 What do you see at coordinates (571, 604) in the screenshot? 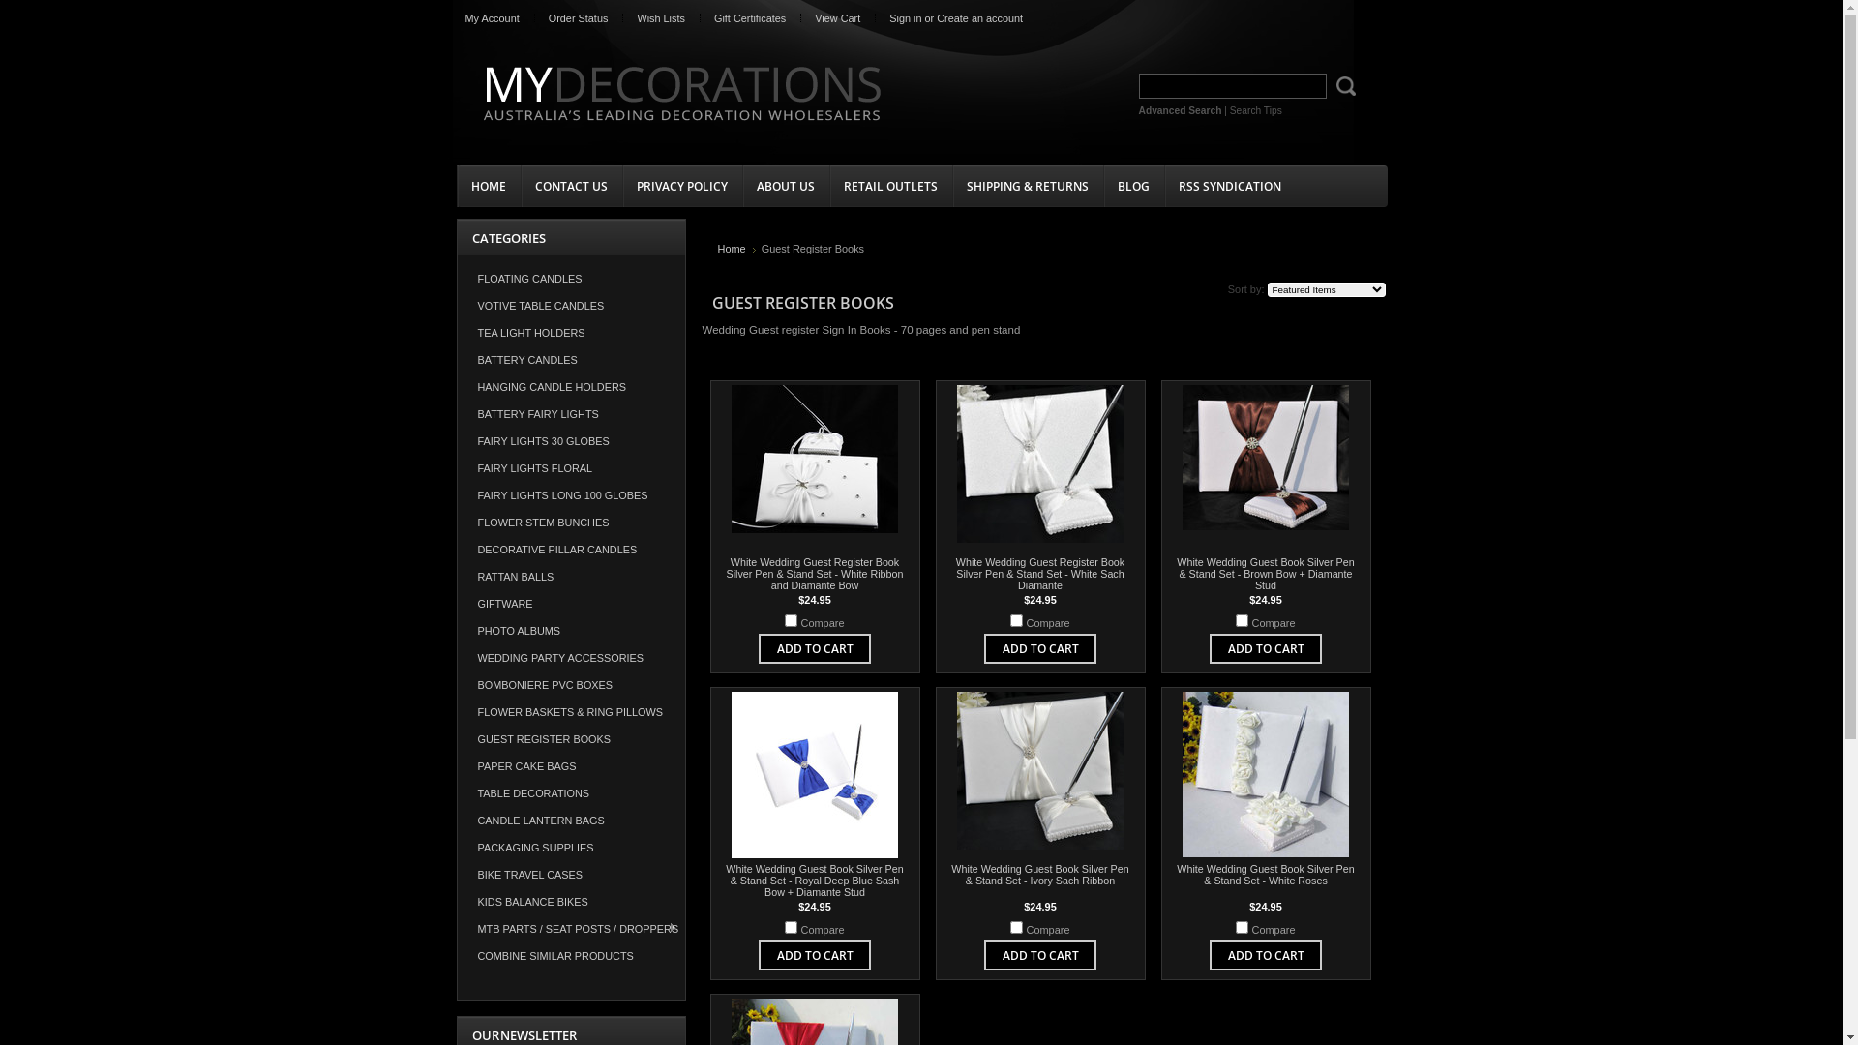
I see `GIFTWARE` at bounding box center [571, 604].